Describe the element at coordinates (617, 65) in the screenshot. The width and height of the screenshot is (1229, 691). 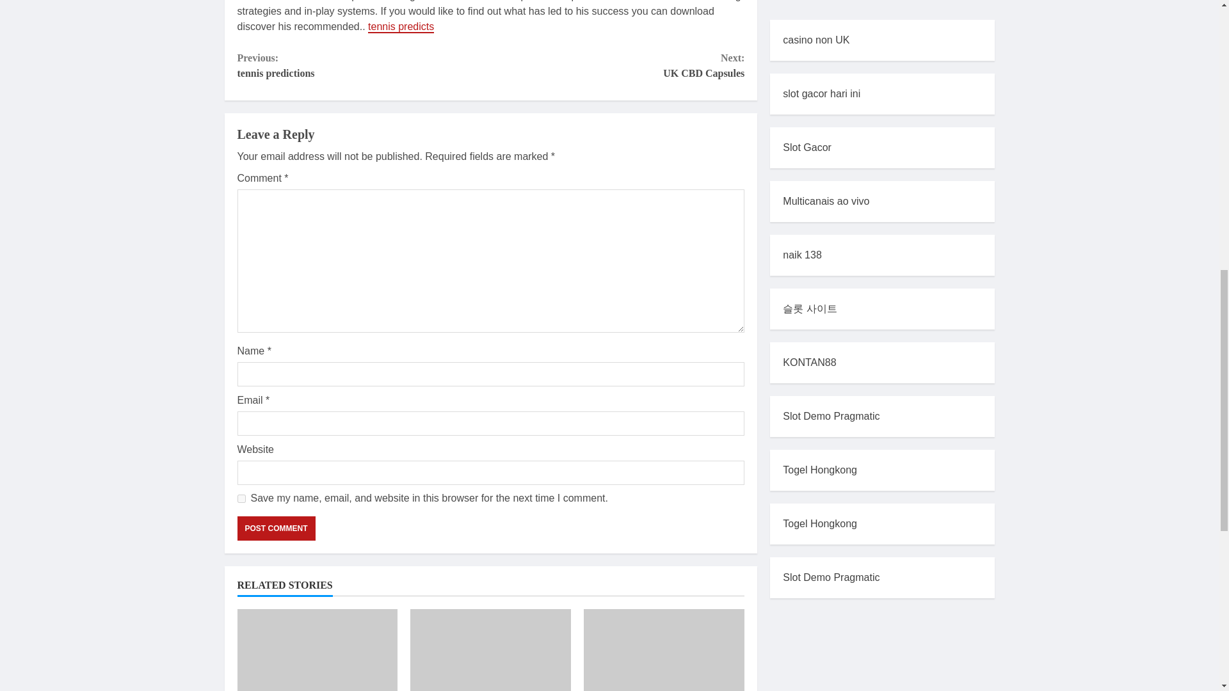
I see `tennis predicts` at that location.